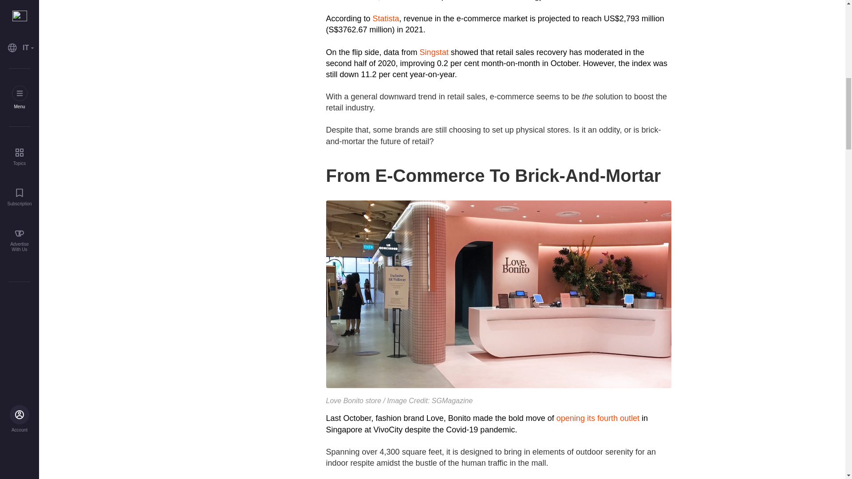  What do you see at coordinates (434, 52) in the screenshot?
I see `Singstat` at bounding box center [434, 52].